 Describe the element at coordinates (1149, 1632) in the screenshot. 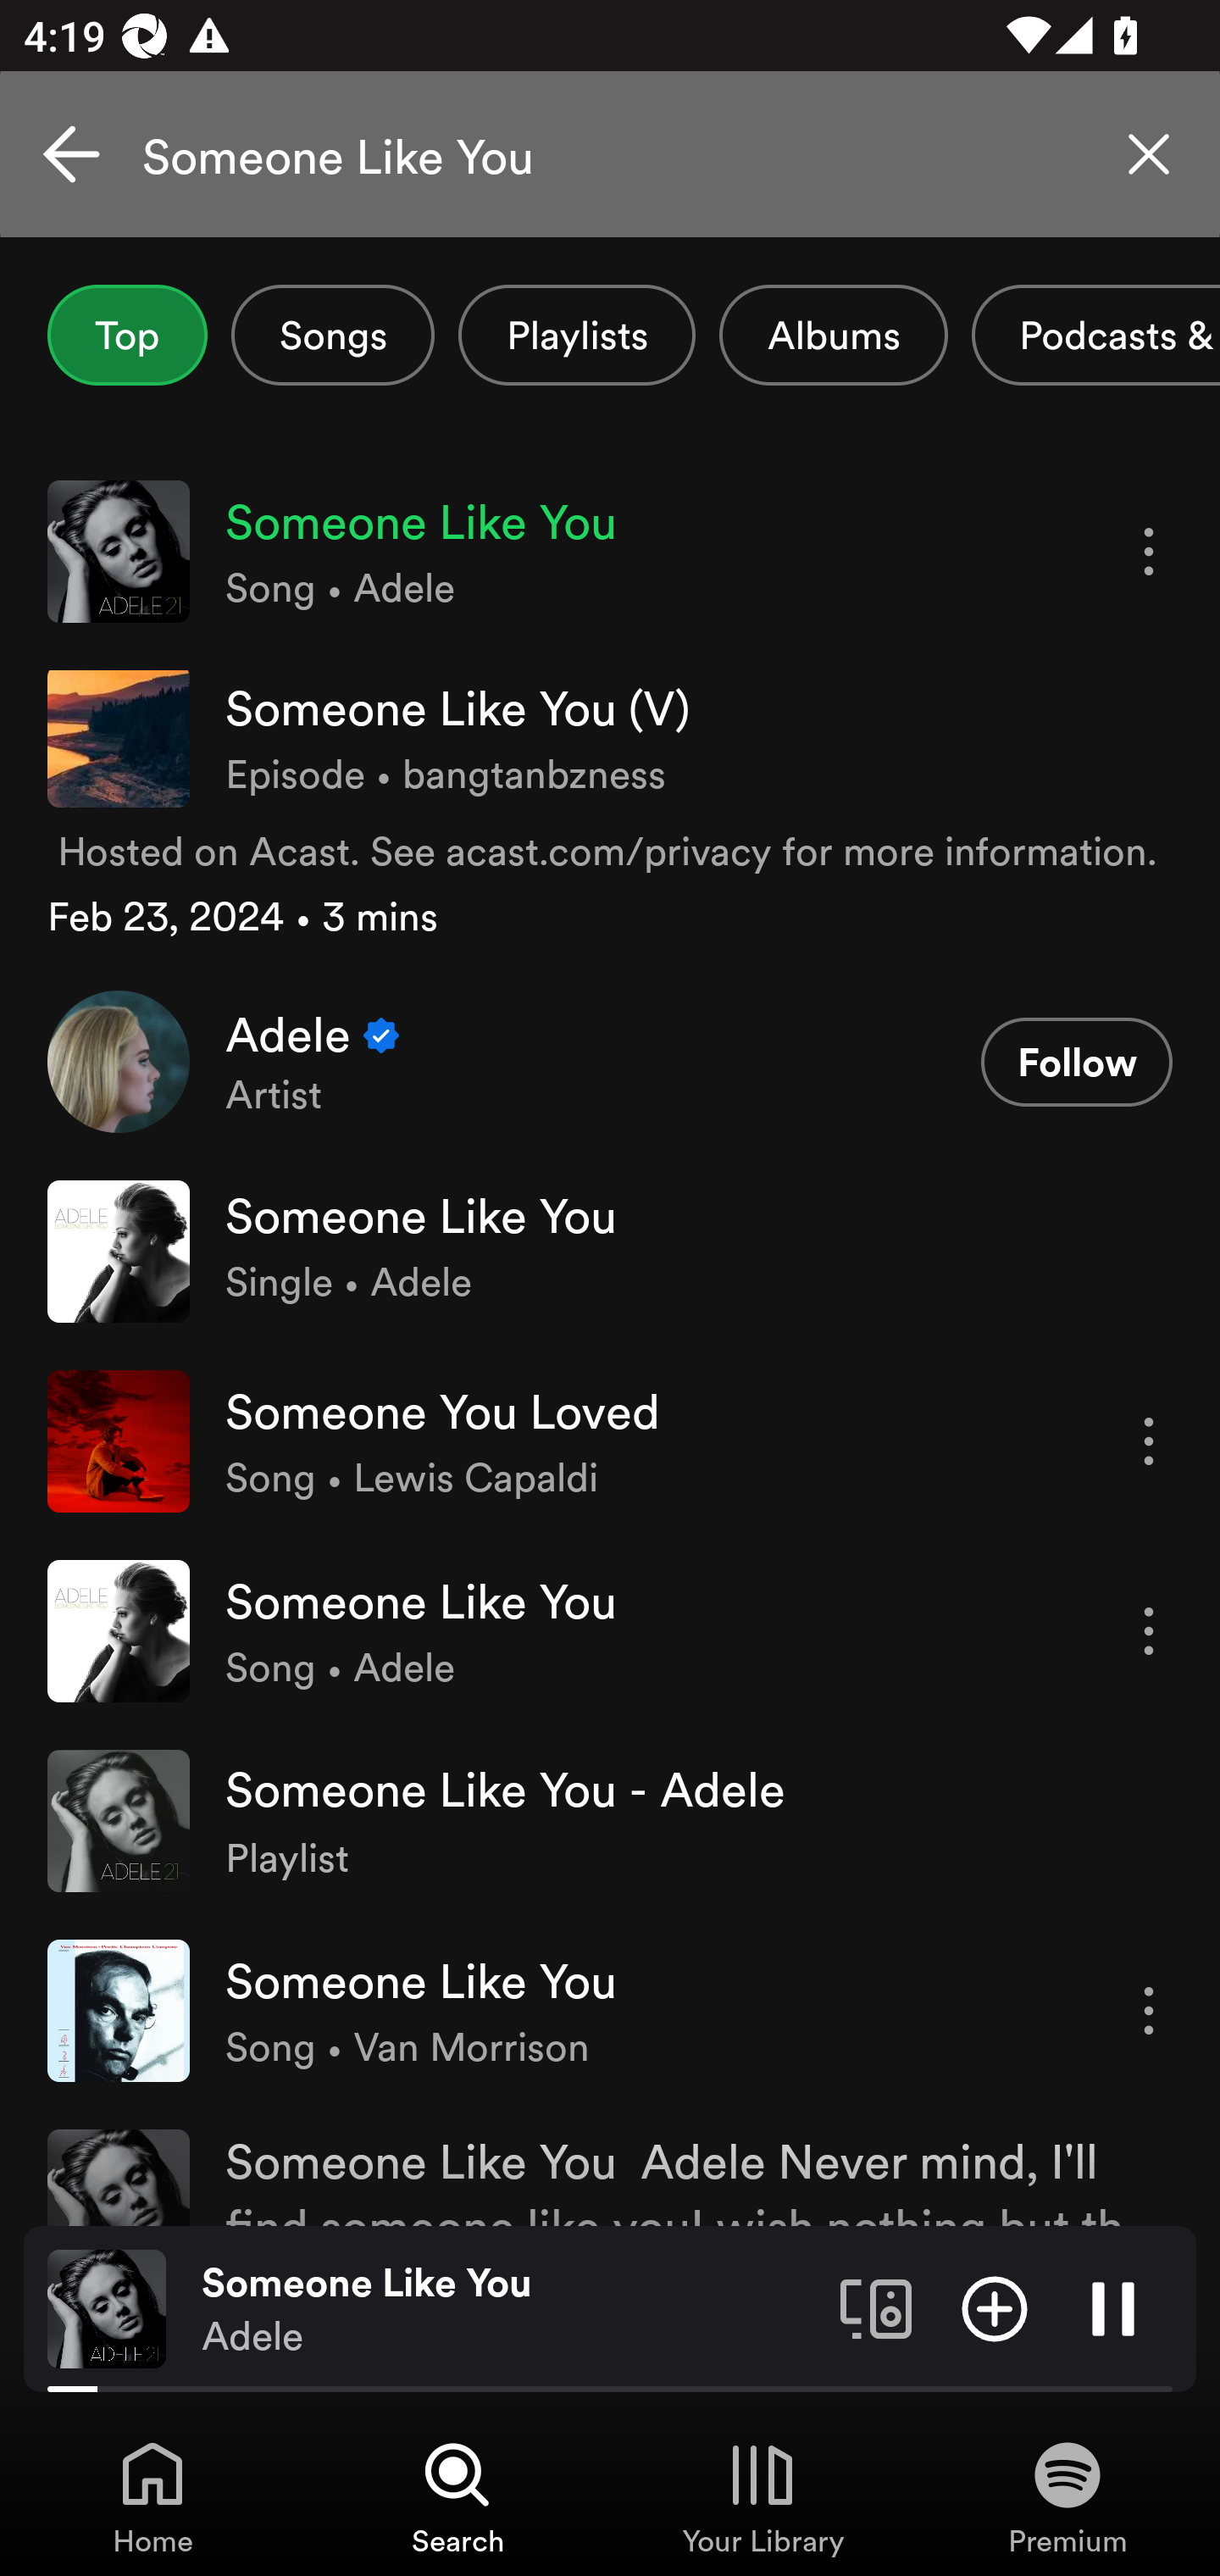

I see `More options for song Someone Like You` at that location.